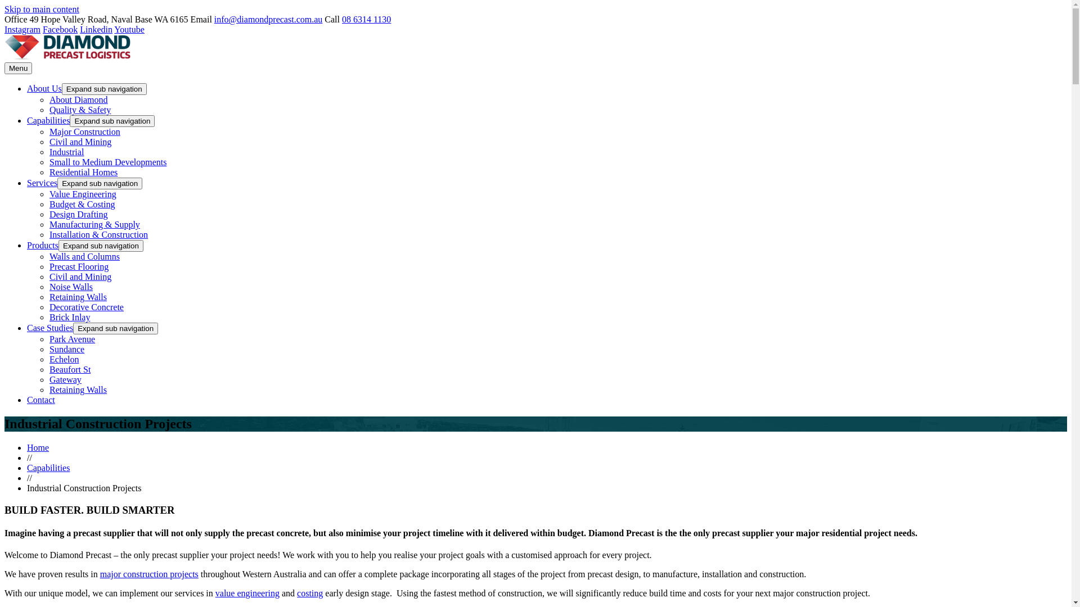 This screenshot has height=607, width=1080. I want to click on Precast Flooring, so click(79, 266).